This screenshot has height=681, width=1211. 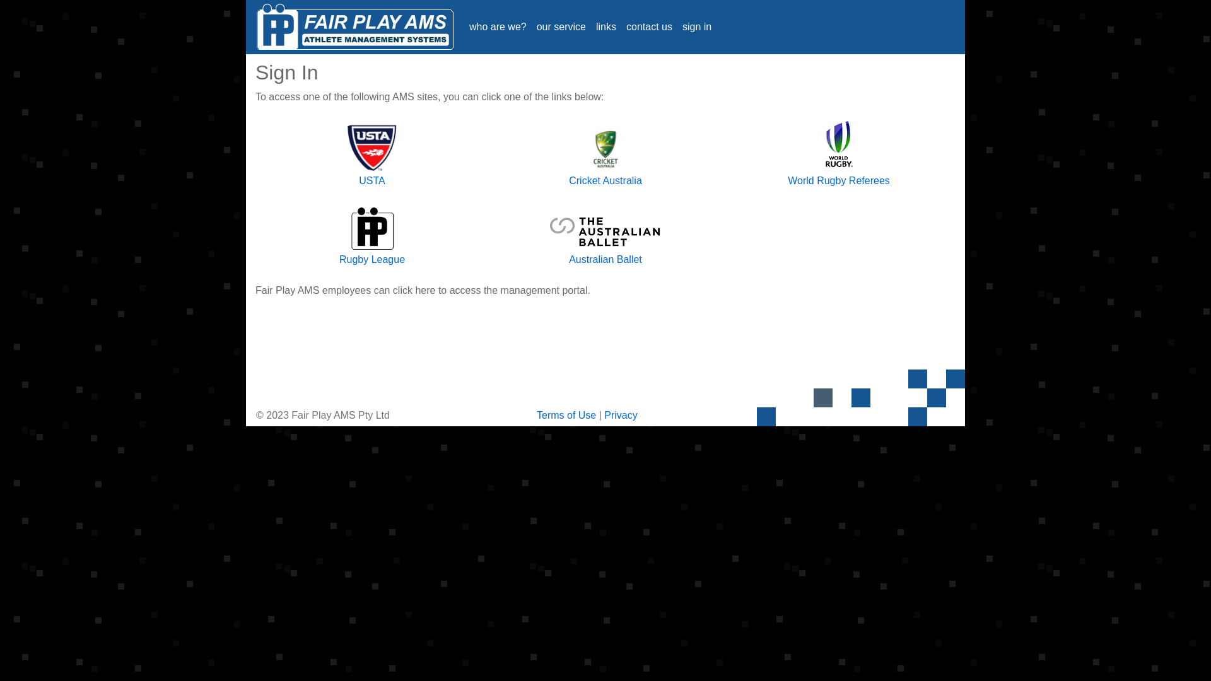 What do you see at coordinates (605, 180) in the screenshot?
I see `Cricket Australia` at bounding box center [605, 180].